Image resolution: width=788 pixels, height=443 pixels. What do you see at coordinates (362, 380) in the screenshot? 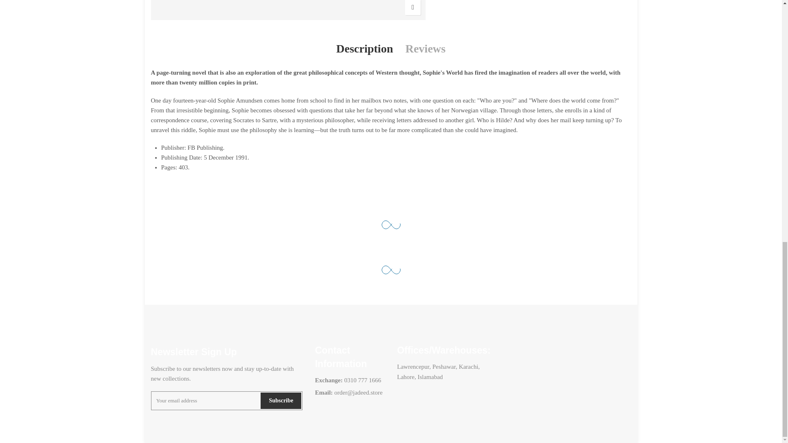
I see `0310 777 1666` at bounding box center [362, 380].